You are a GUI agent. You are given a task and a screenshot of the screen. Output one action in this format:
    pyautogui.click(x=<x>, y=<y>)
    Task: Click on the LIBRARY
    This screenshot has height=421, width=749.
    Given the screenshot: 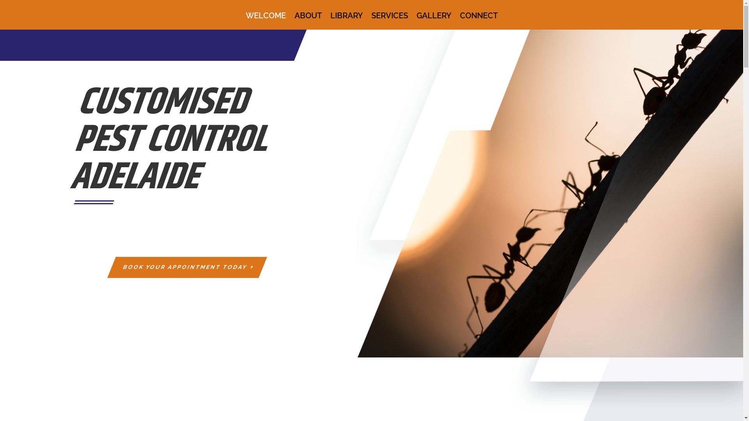 What is the action you would take?
    pyautogui.click(x=346, y=21)
    